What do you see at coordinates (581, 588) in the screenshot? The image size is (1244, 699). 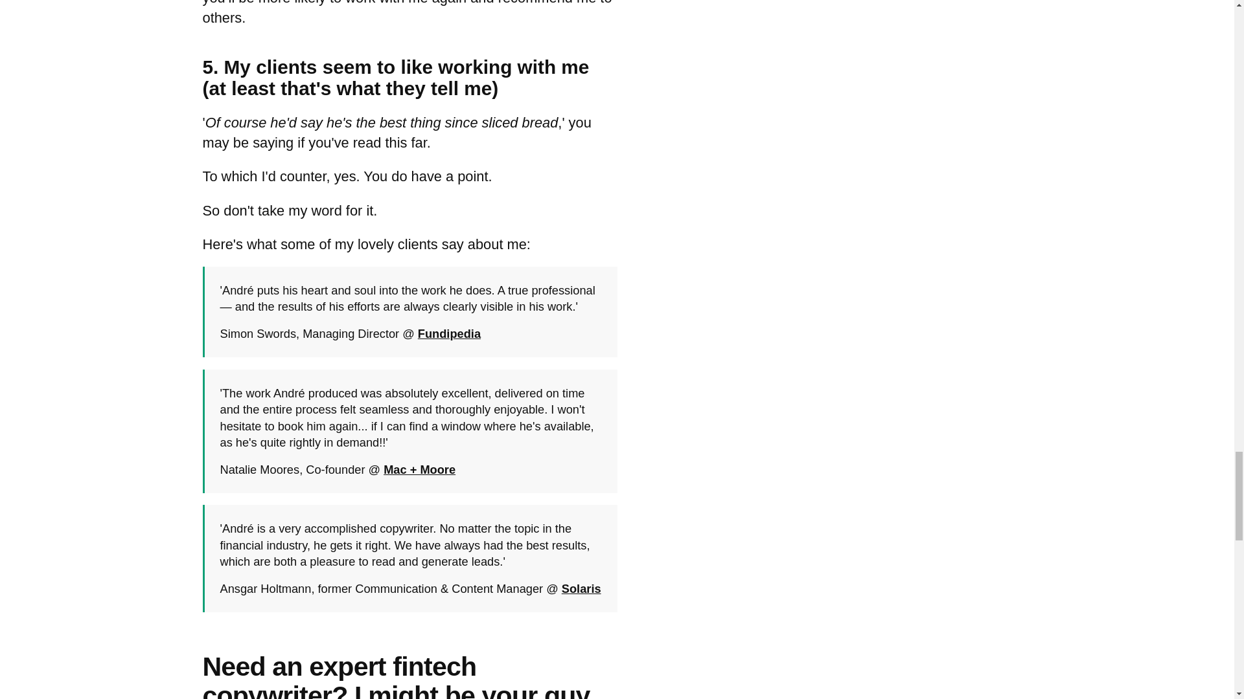 I see `Solaris` at bounding box center [581, 588].